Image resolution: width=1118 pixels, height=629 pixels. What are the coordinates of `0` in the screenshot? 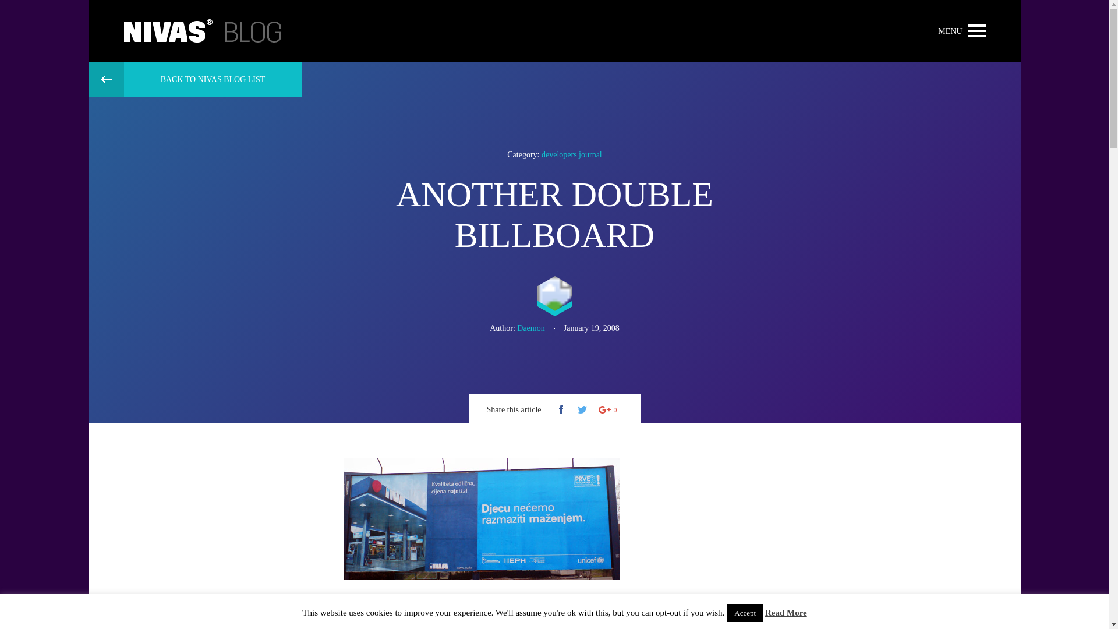 It's located at (608, 410).